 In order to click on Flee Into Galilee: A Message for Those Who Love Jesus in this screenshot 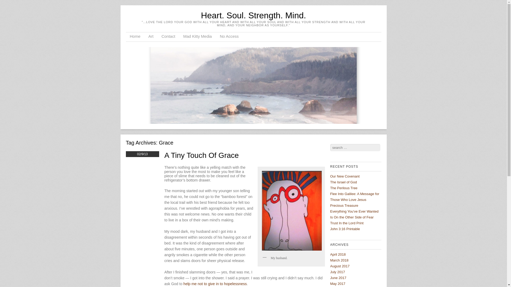, I will do `click(355, 197)`.